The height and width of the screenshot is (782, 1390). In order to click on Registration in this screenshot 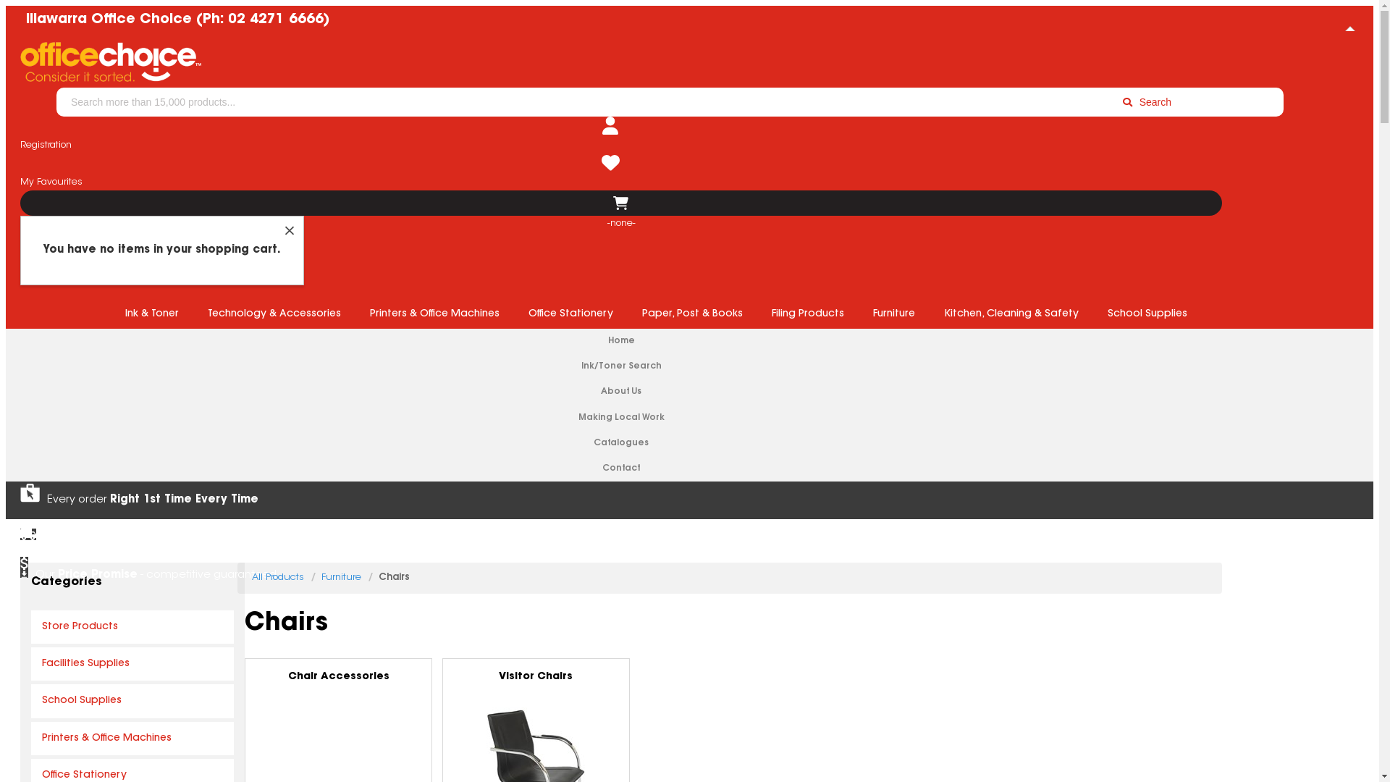, I will do `click(610, 135)`.